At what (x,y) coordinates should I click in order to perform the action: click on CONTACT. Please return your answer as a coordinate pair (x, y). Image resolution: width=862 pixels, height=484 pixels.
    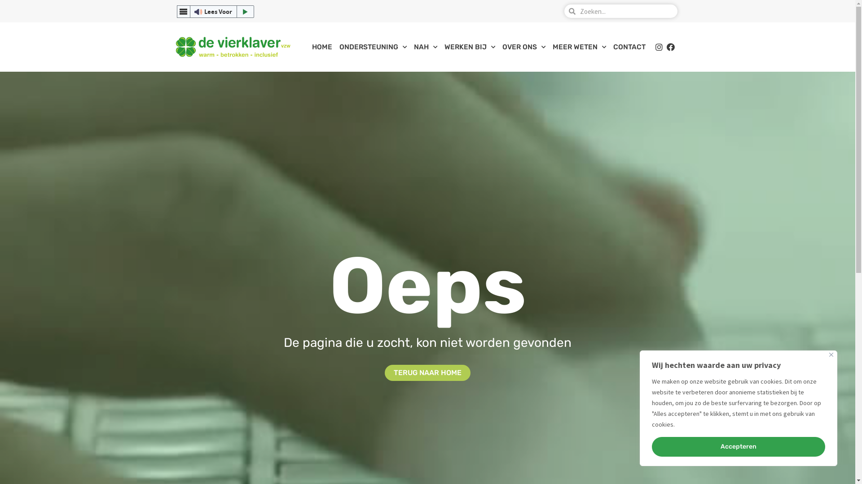
    Looking at the image, I should click on (629, 47).